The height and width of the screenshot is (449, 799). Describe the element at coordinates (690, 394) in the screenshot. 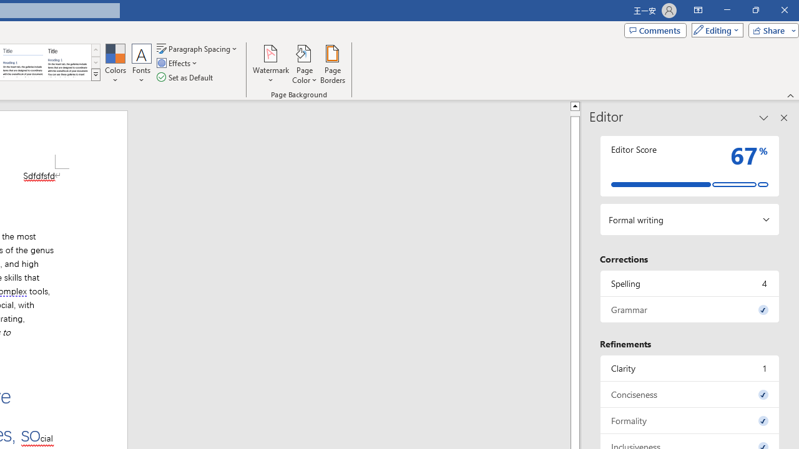

I see `Conciseness, 0 issues. Press space or enter to review items.` at that location.